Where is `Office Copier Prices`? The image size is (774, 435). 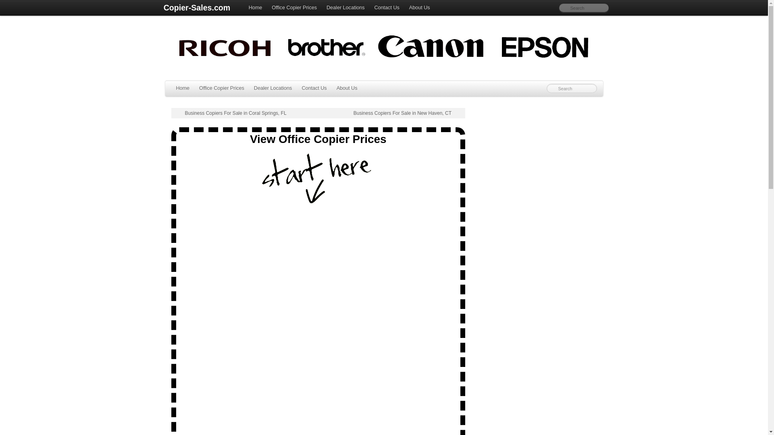
Office Copier Prices is located at coordinates (294, 8).